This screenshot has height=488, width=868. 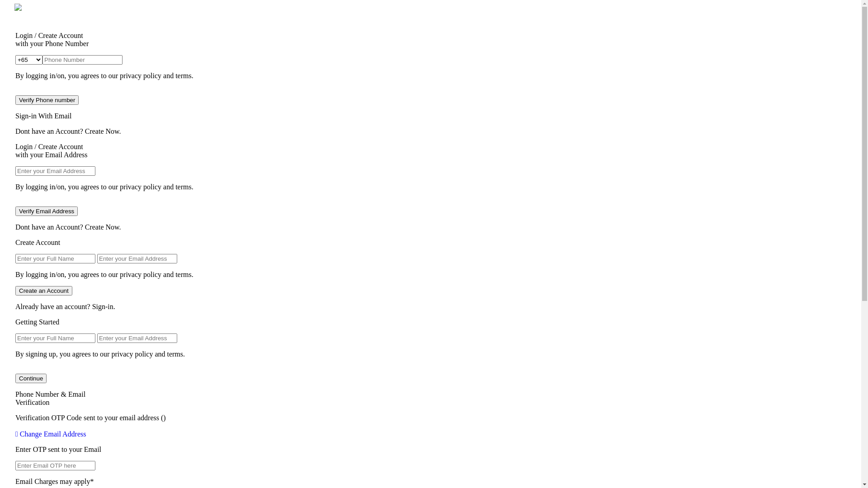 What do you see at coordinates (47, 211) in the screenshot?
I see `Verify Email Address` at bounding box center [47, 211].